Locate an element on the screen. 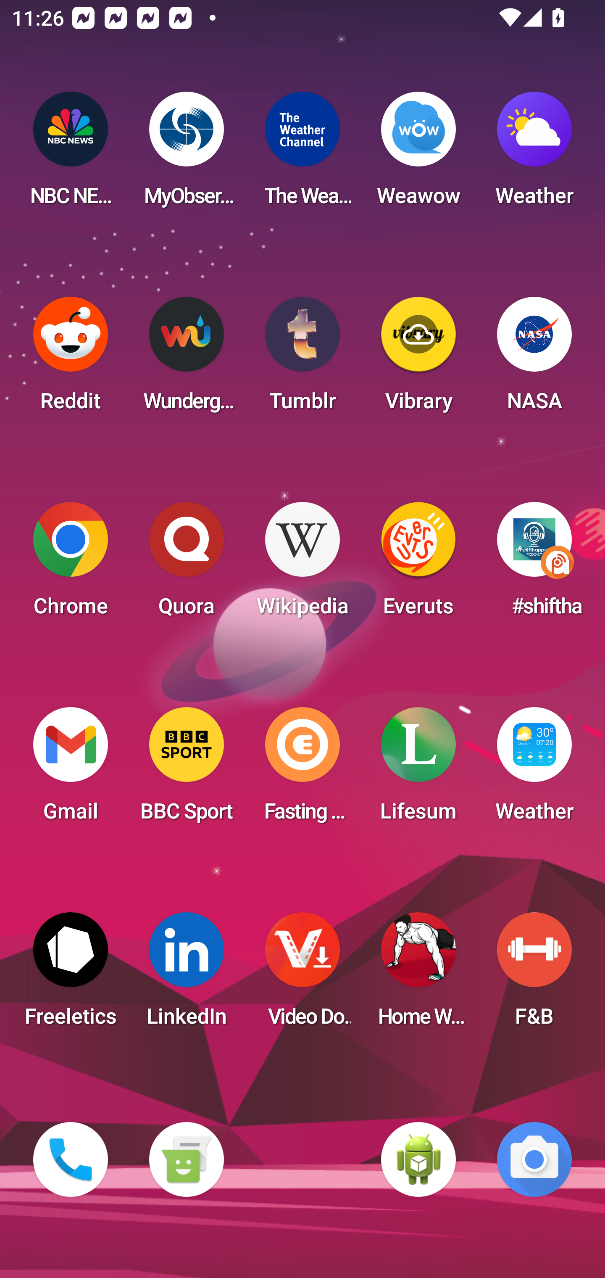 This screenshot has width=605, height=1278. Camera is located at coordinates (534, 1159).